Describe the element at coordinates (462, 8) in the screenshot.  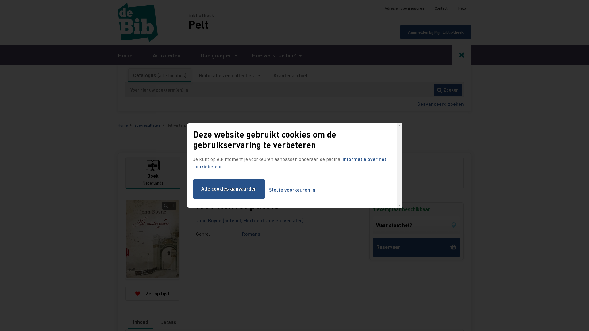
I see `Help` at that location.